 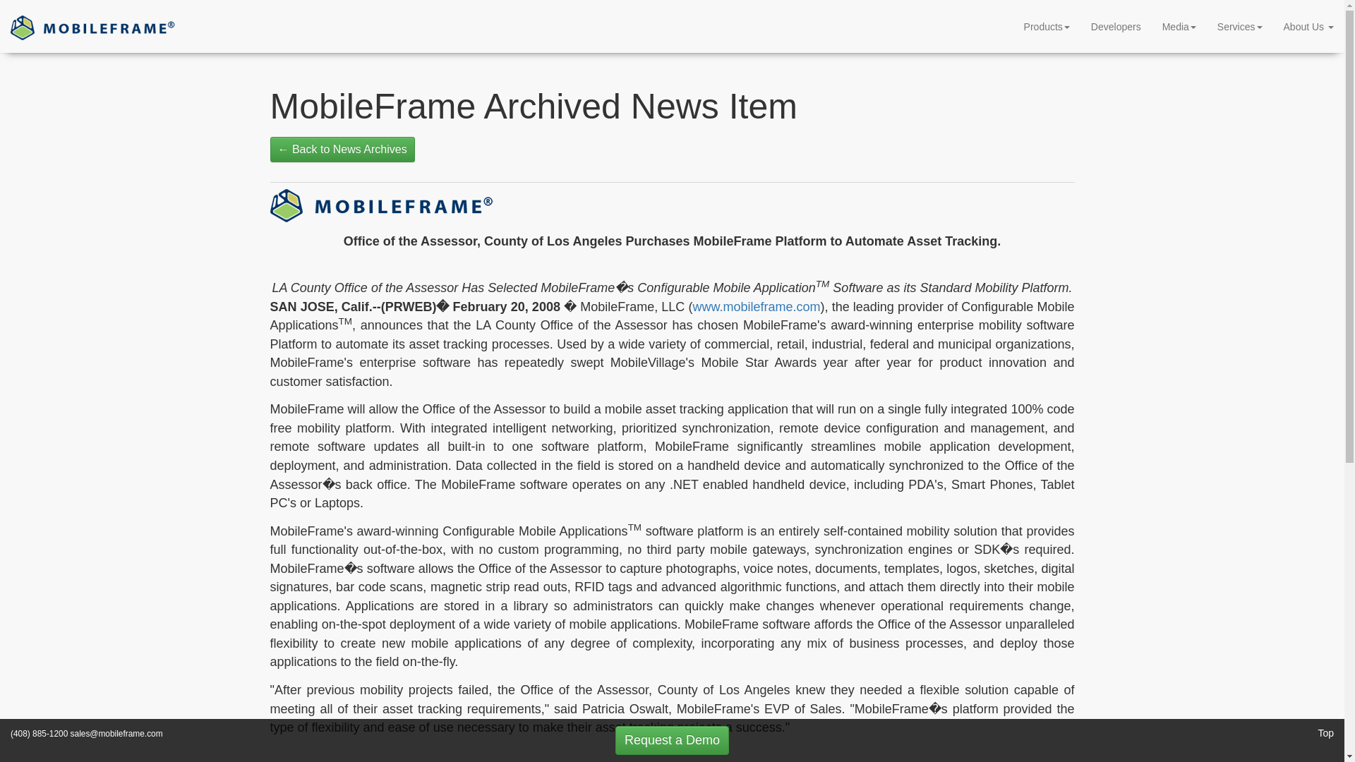 I want to click on Media, so click(x=1179, y=26).